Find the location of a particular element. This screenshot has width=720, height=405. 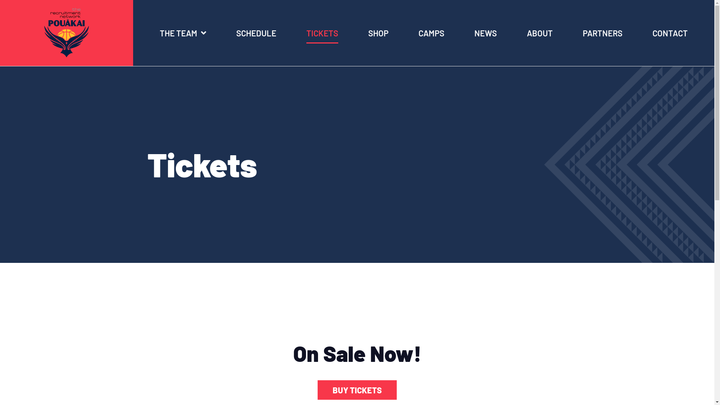

THE TEAM is located at coordinates (183, 33).